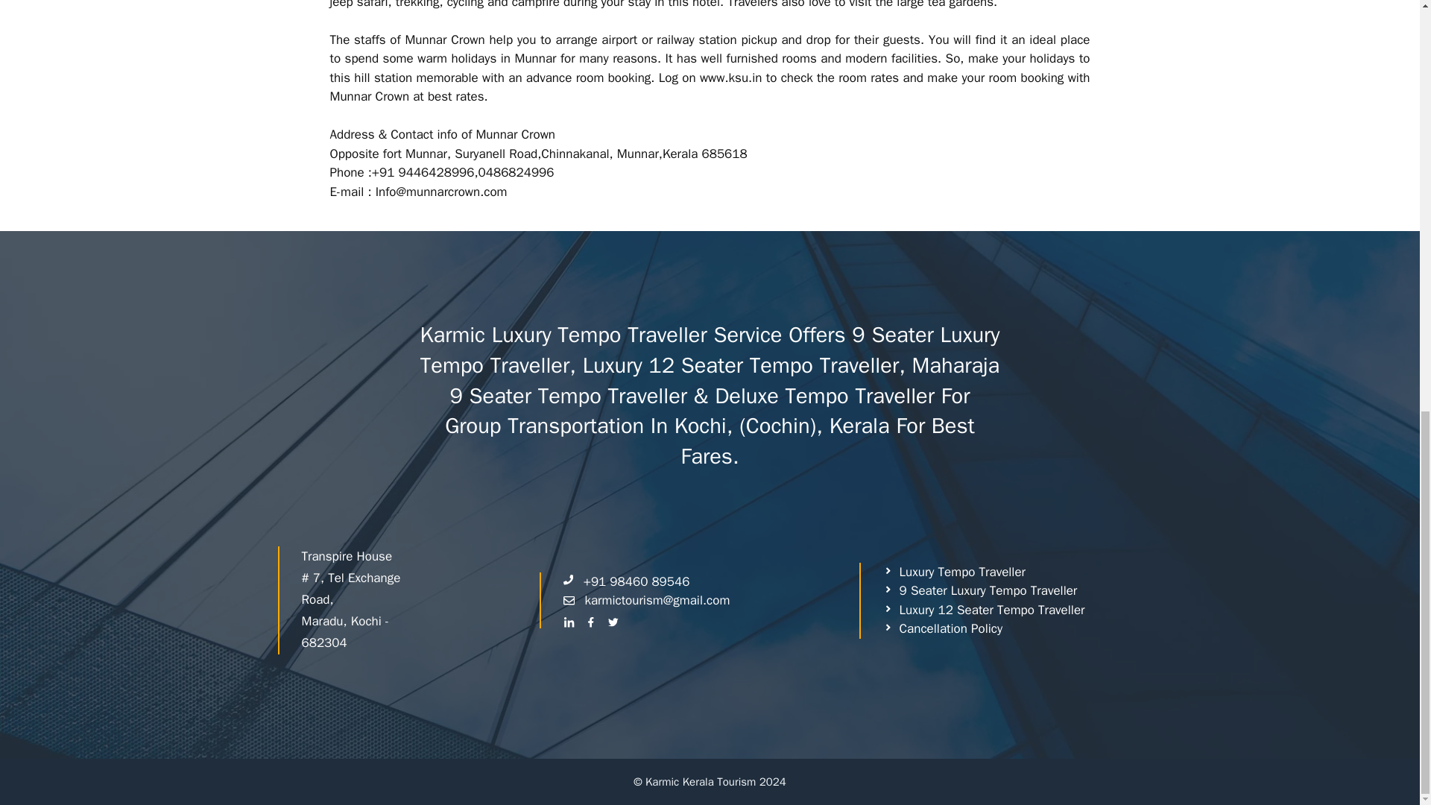 Image resolution: width=1431 pixels, height=805 pixels. What do you see at coordinates (942, 629) in the screenshot?
I see `Cancellation Policy` at bounding box center [942, 629].